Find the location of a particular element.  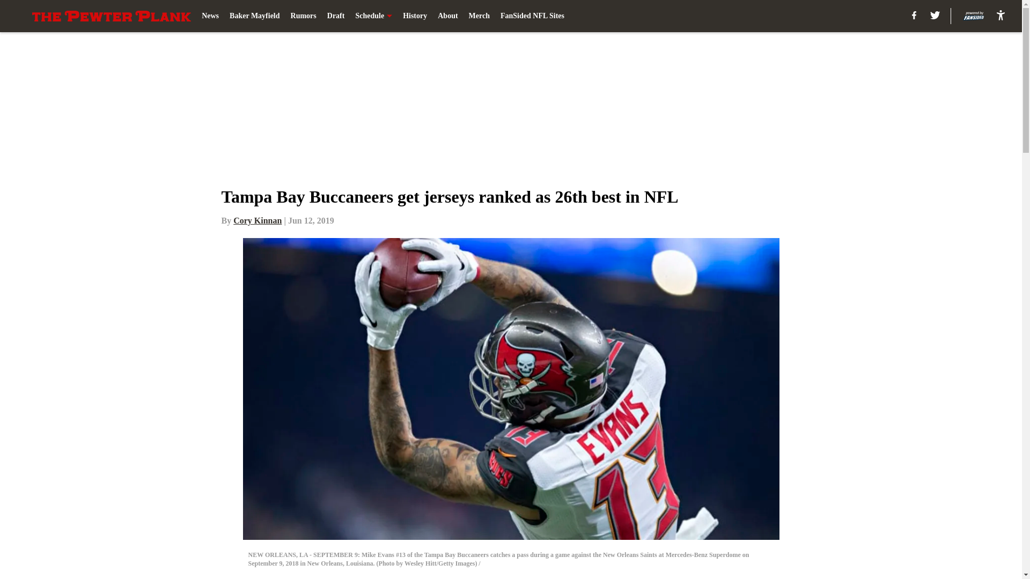

Rumors is located at coordinates (303, 16).